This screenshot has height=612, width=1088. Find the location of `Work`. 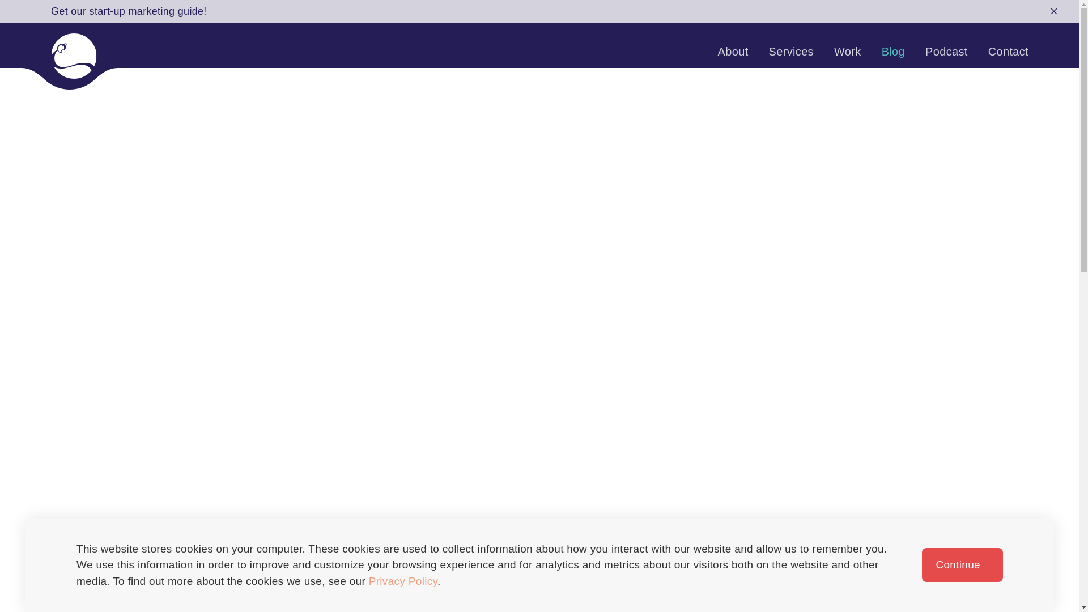

Work is located at coordinates (848, 51).